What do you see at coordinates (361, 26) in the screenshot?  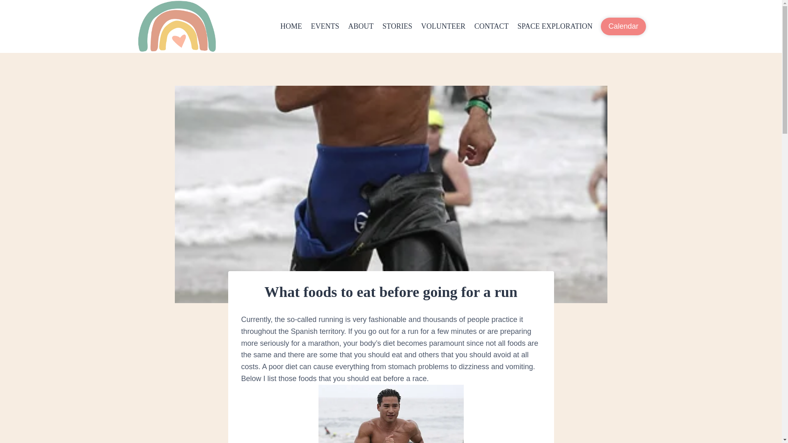 I see `ABOUT` at bounding box center [361, 26].